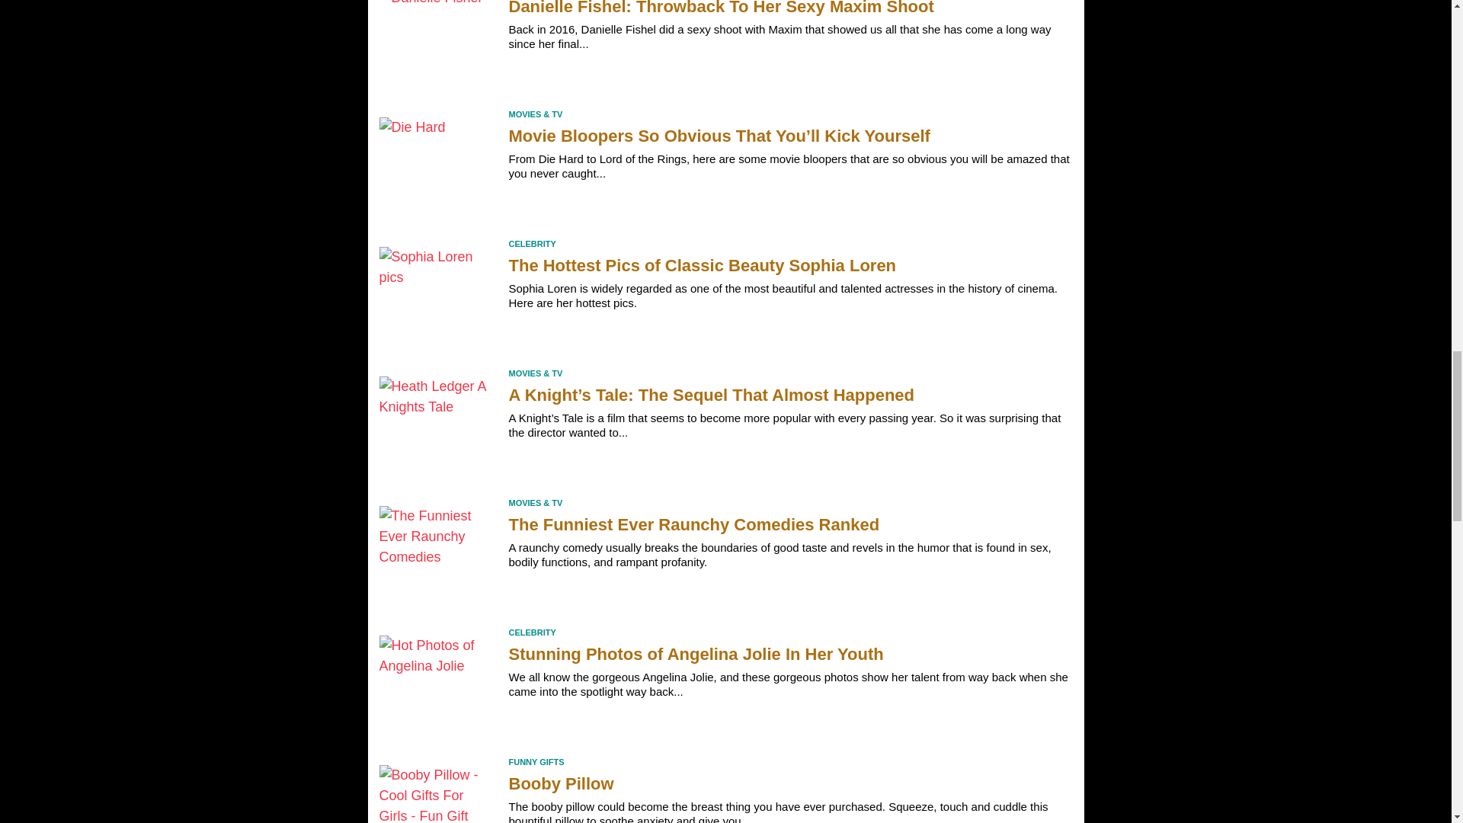  Describe the element at coordinates (436, 47) in the screenshot. I see `Danielle Fishel: Throwback To Her Sexy Maxim Shoot` at that location.